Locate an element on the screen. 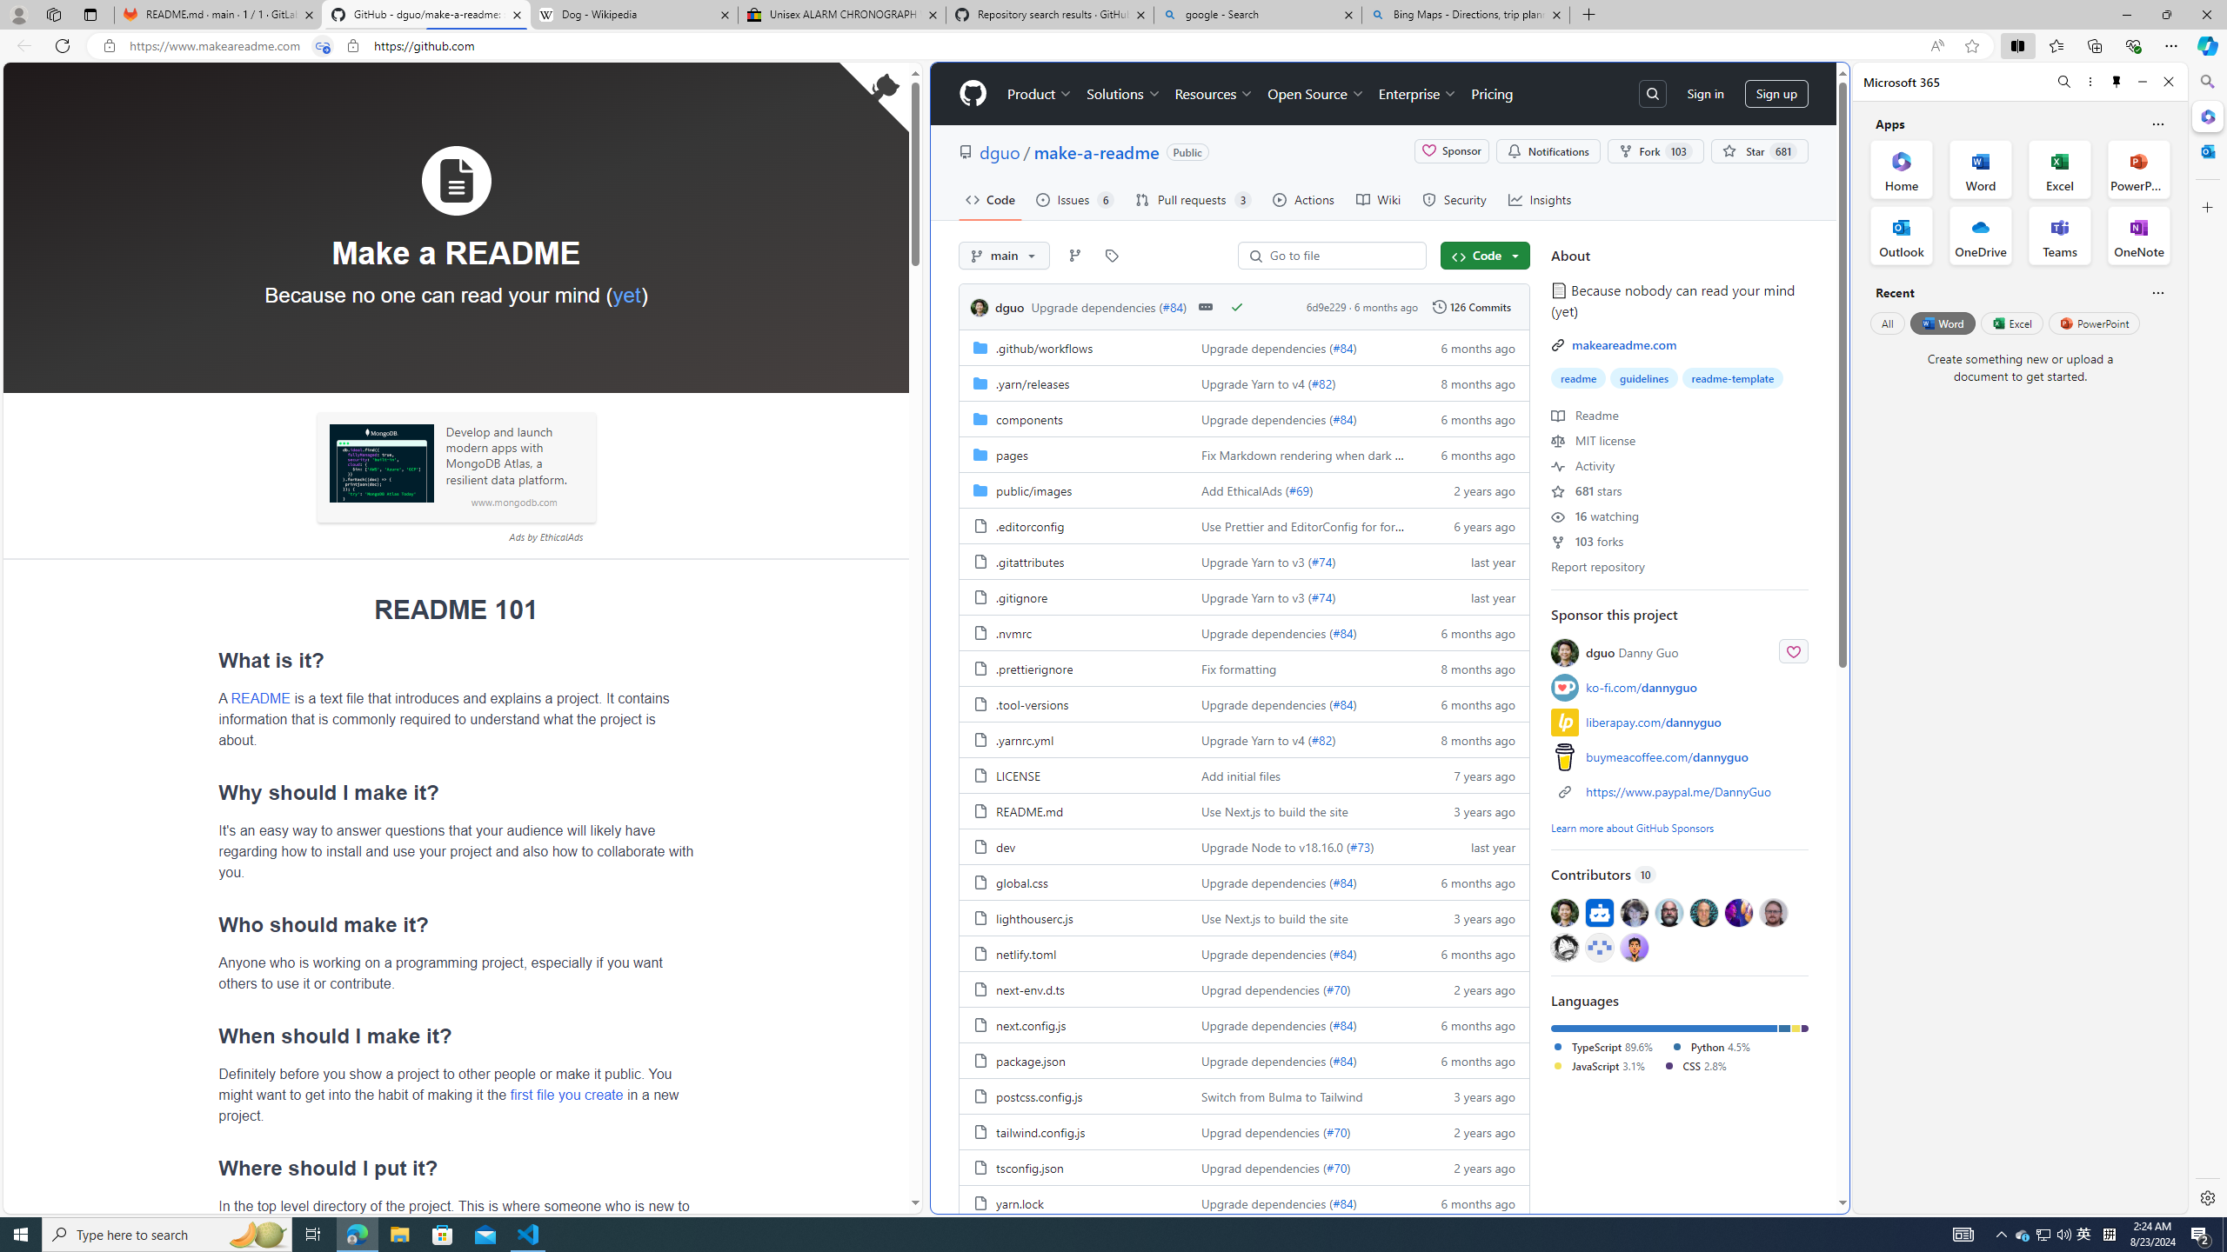 The height and width of the screenshot is (1252, 2227).  Star 681 is located at coordinates (1759, 151).